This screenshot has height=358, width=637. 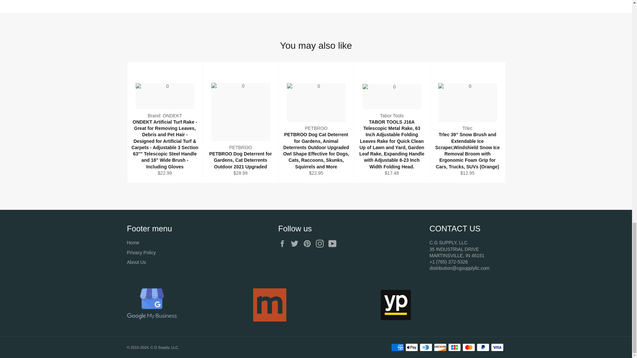 What do you see at coordinates (309, 243) in the screenshot?
I see `CGsupply on Pinterest` at bounding box center [309, 243].